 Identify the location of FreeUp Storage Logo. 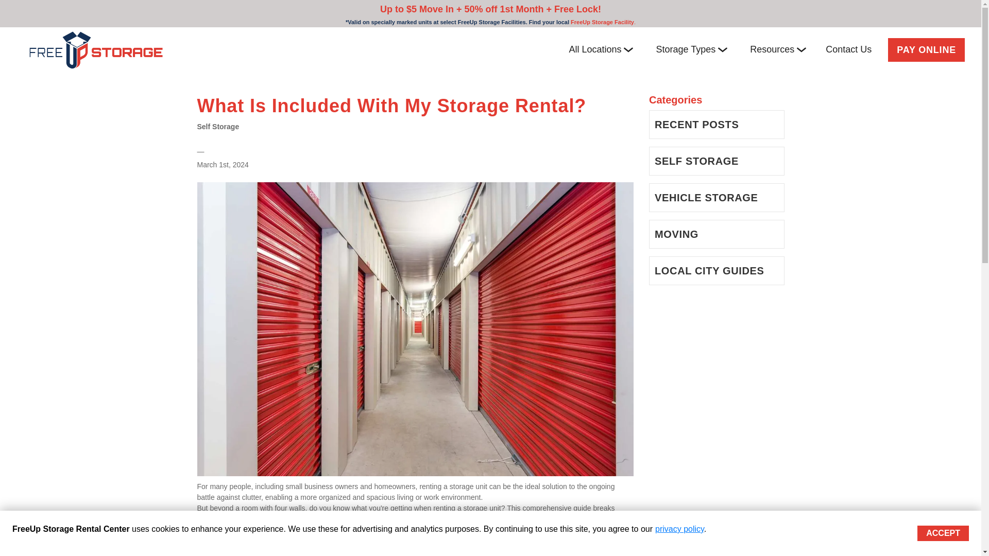
(96, 49).